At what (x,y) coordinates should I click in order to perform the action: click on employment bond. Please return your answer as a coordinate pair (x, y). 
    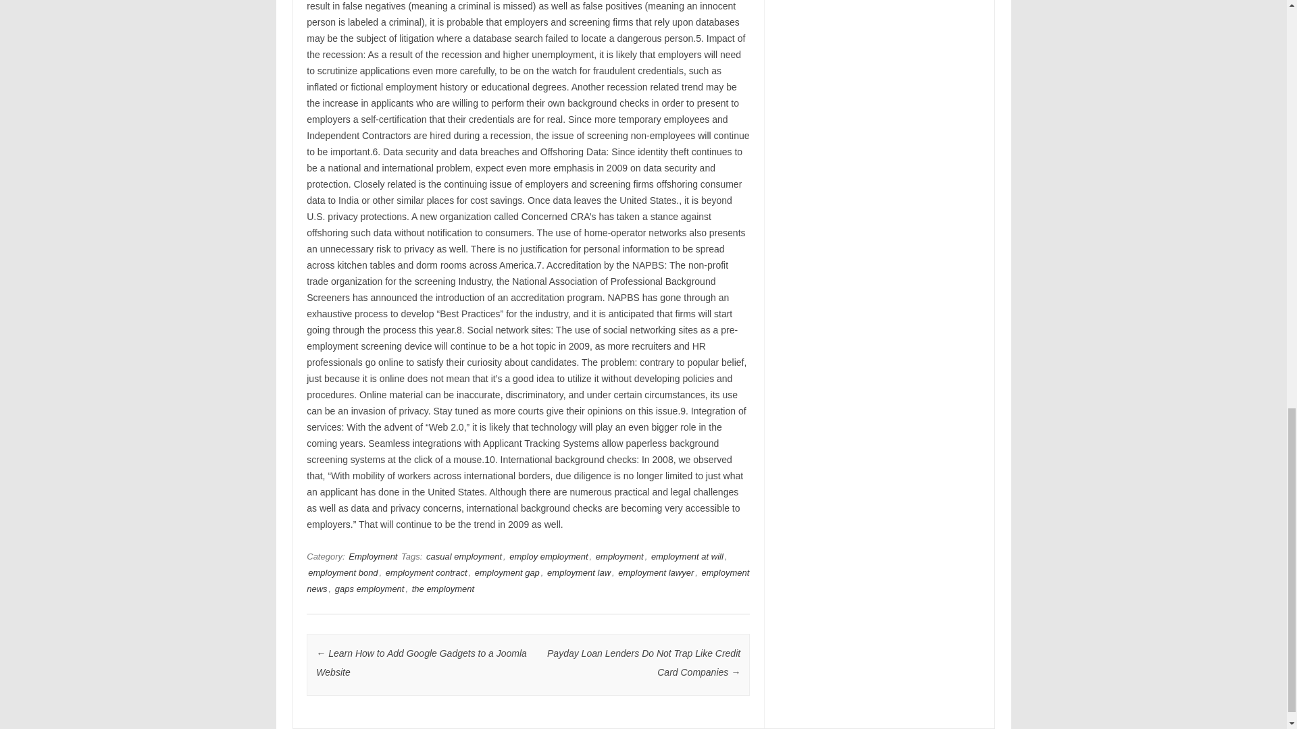
    Looking at the image, I should click on (342, 572).